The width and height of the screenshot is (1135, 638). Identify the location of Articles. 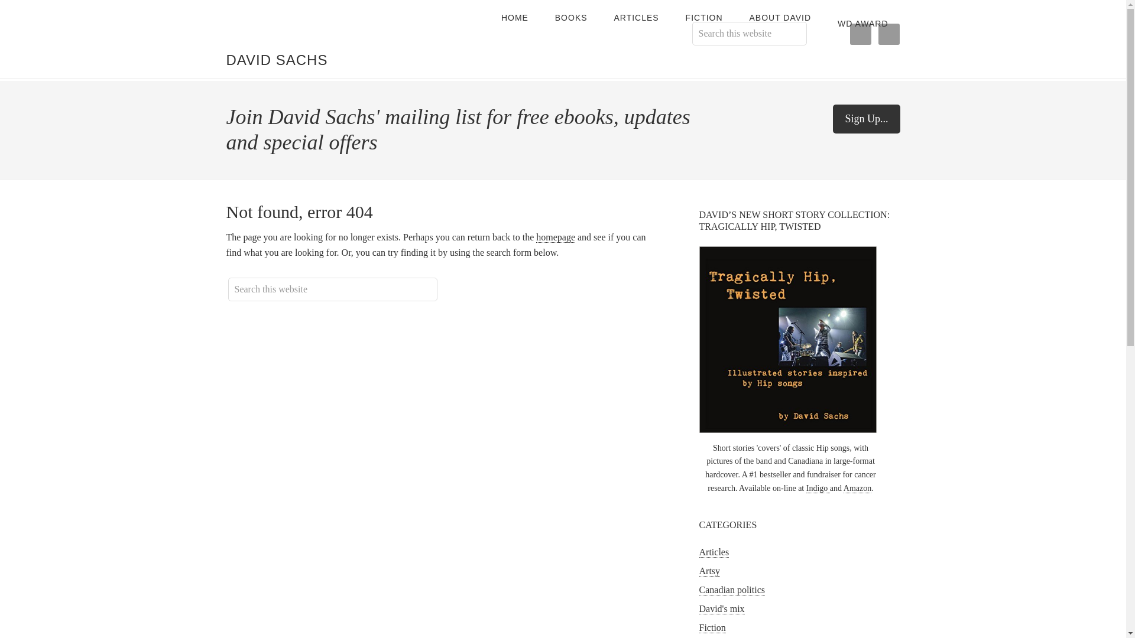
(714, 552).